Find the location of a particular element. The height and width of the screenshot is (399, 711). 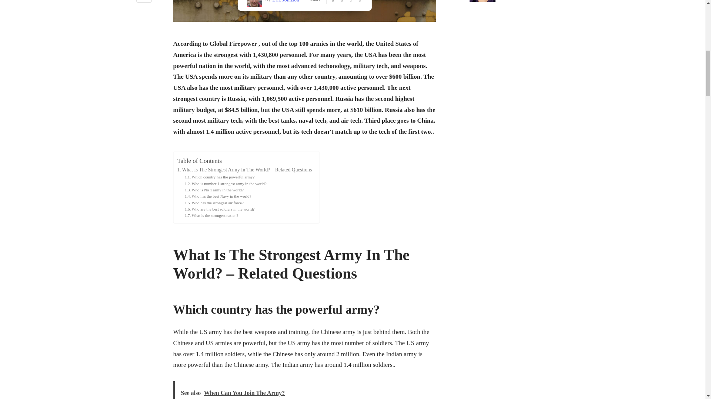

Who has the strongest air force? is located at coordinates (214, 203).